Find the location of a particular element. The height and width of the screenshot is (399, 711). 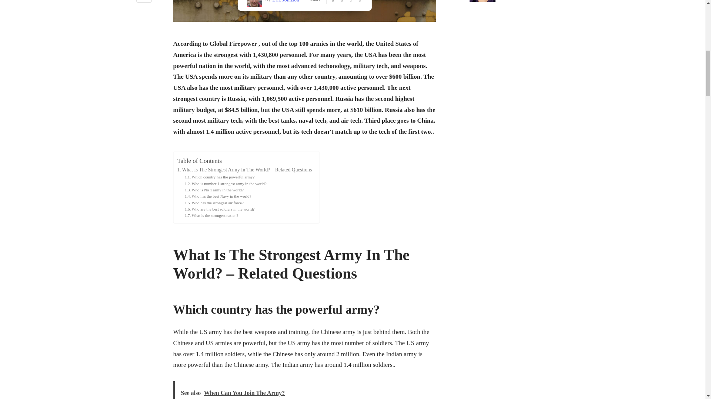

Who has the strongest air force? is located at coordinates (214, 203).